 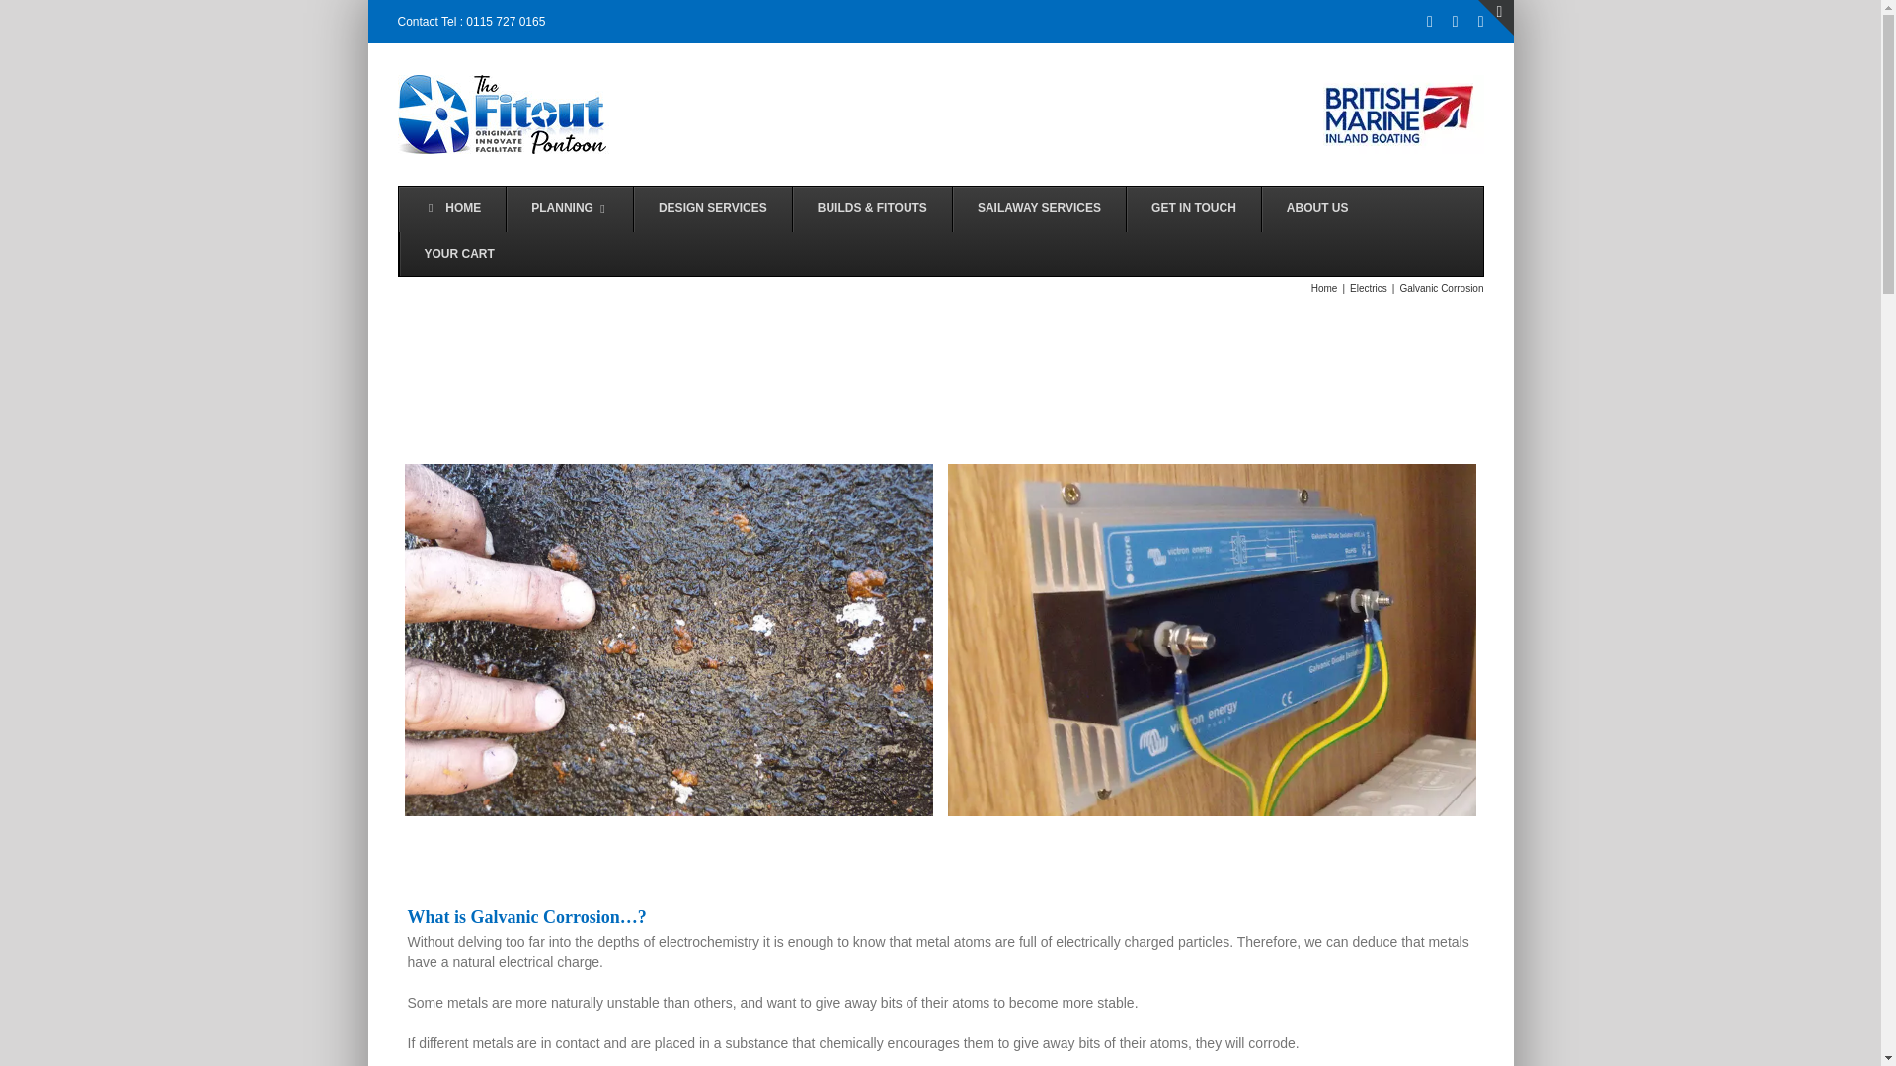 I want to click on HOME, so click(x=452, y=209).